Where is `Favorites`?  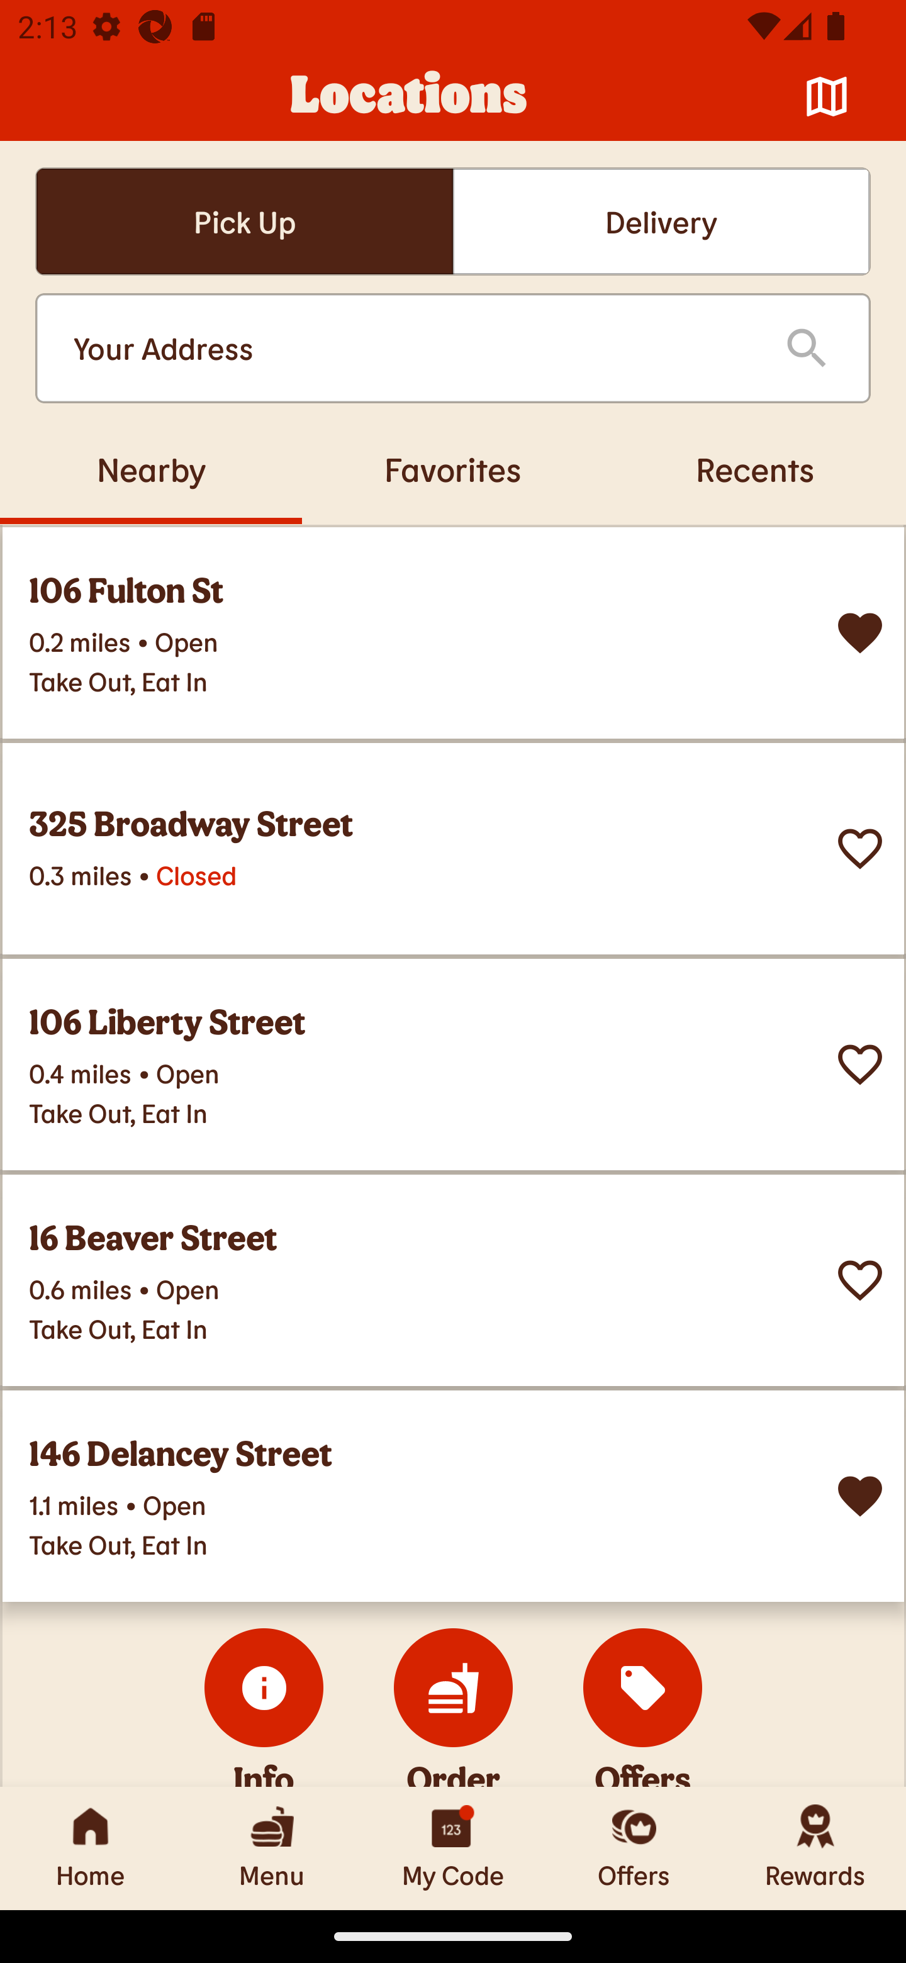
Favorites is located at coordinates (453, 469).